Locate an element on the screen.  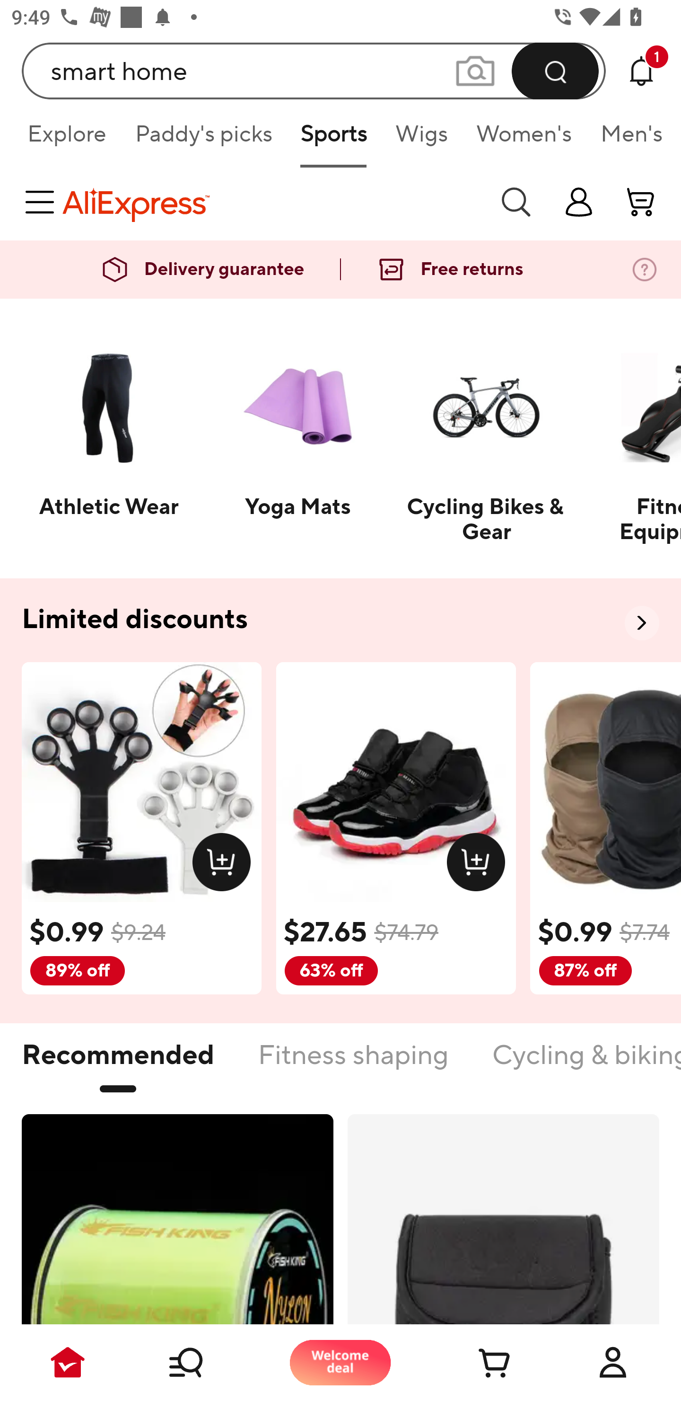
Women's is located at coordinates (524, 139).